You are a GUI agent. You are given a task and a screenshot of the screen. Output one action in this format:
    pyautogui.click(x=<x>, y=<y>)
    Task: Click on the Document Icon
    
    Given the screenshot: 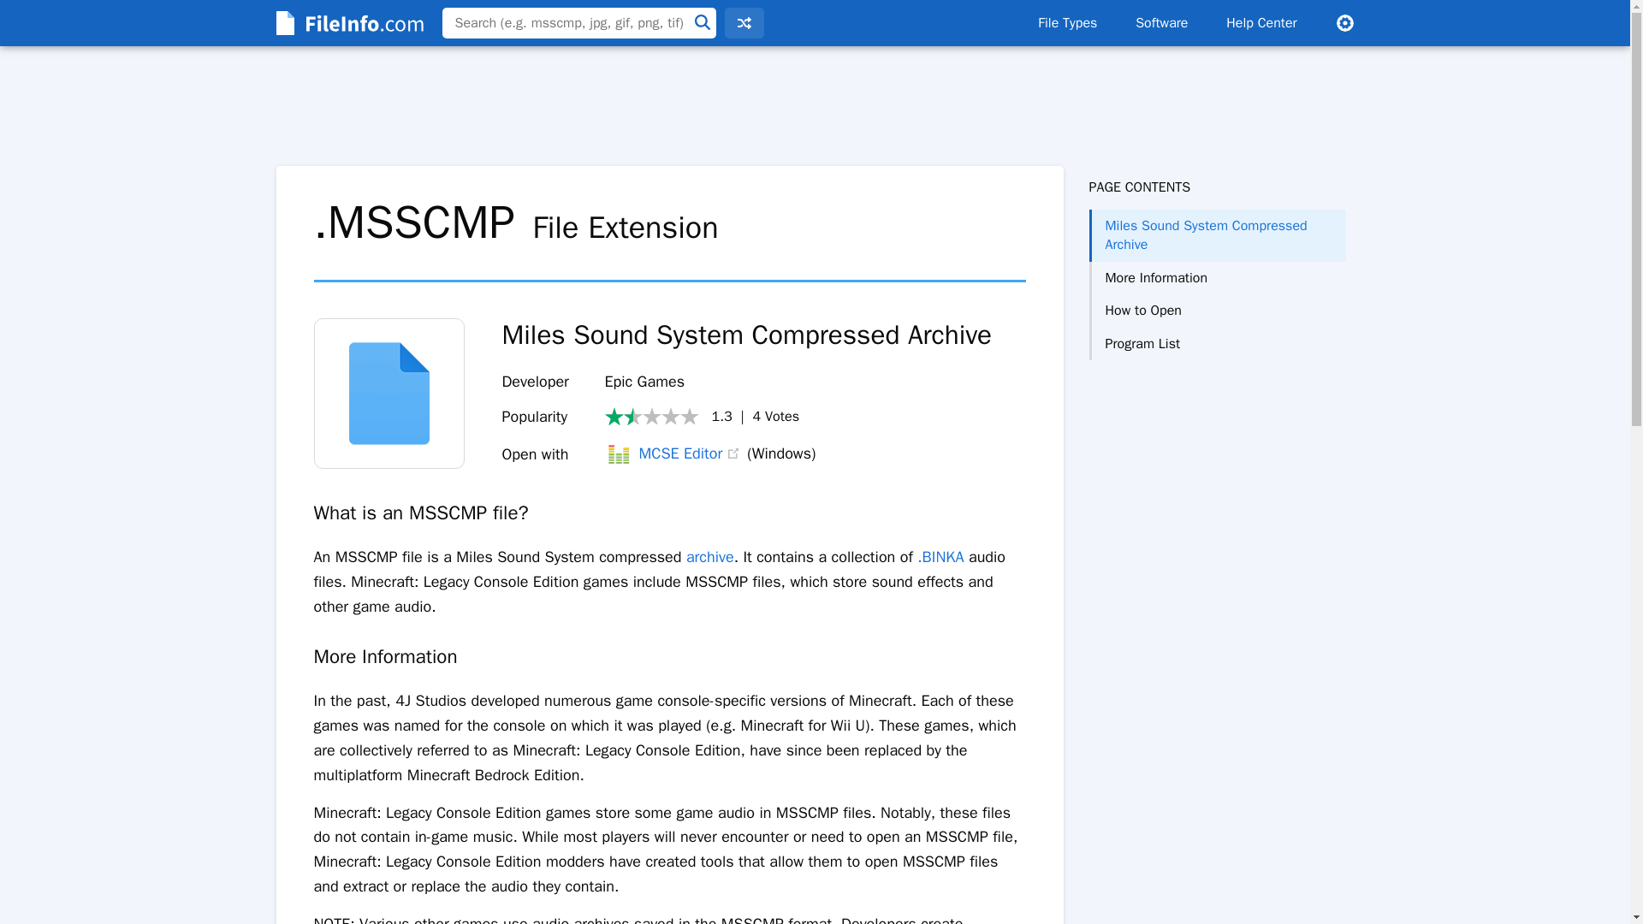 What is the action you would take?
    pyautogui.click(x=389, y=393)
    